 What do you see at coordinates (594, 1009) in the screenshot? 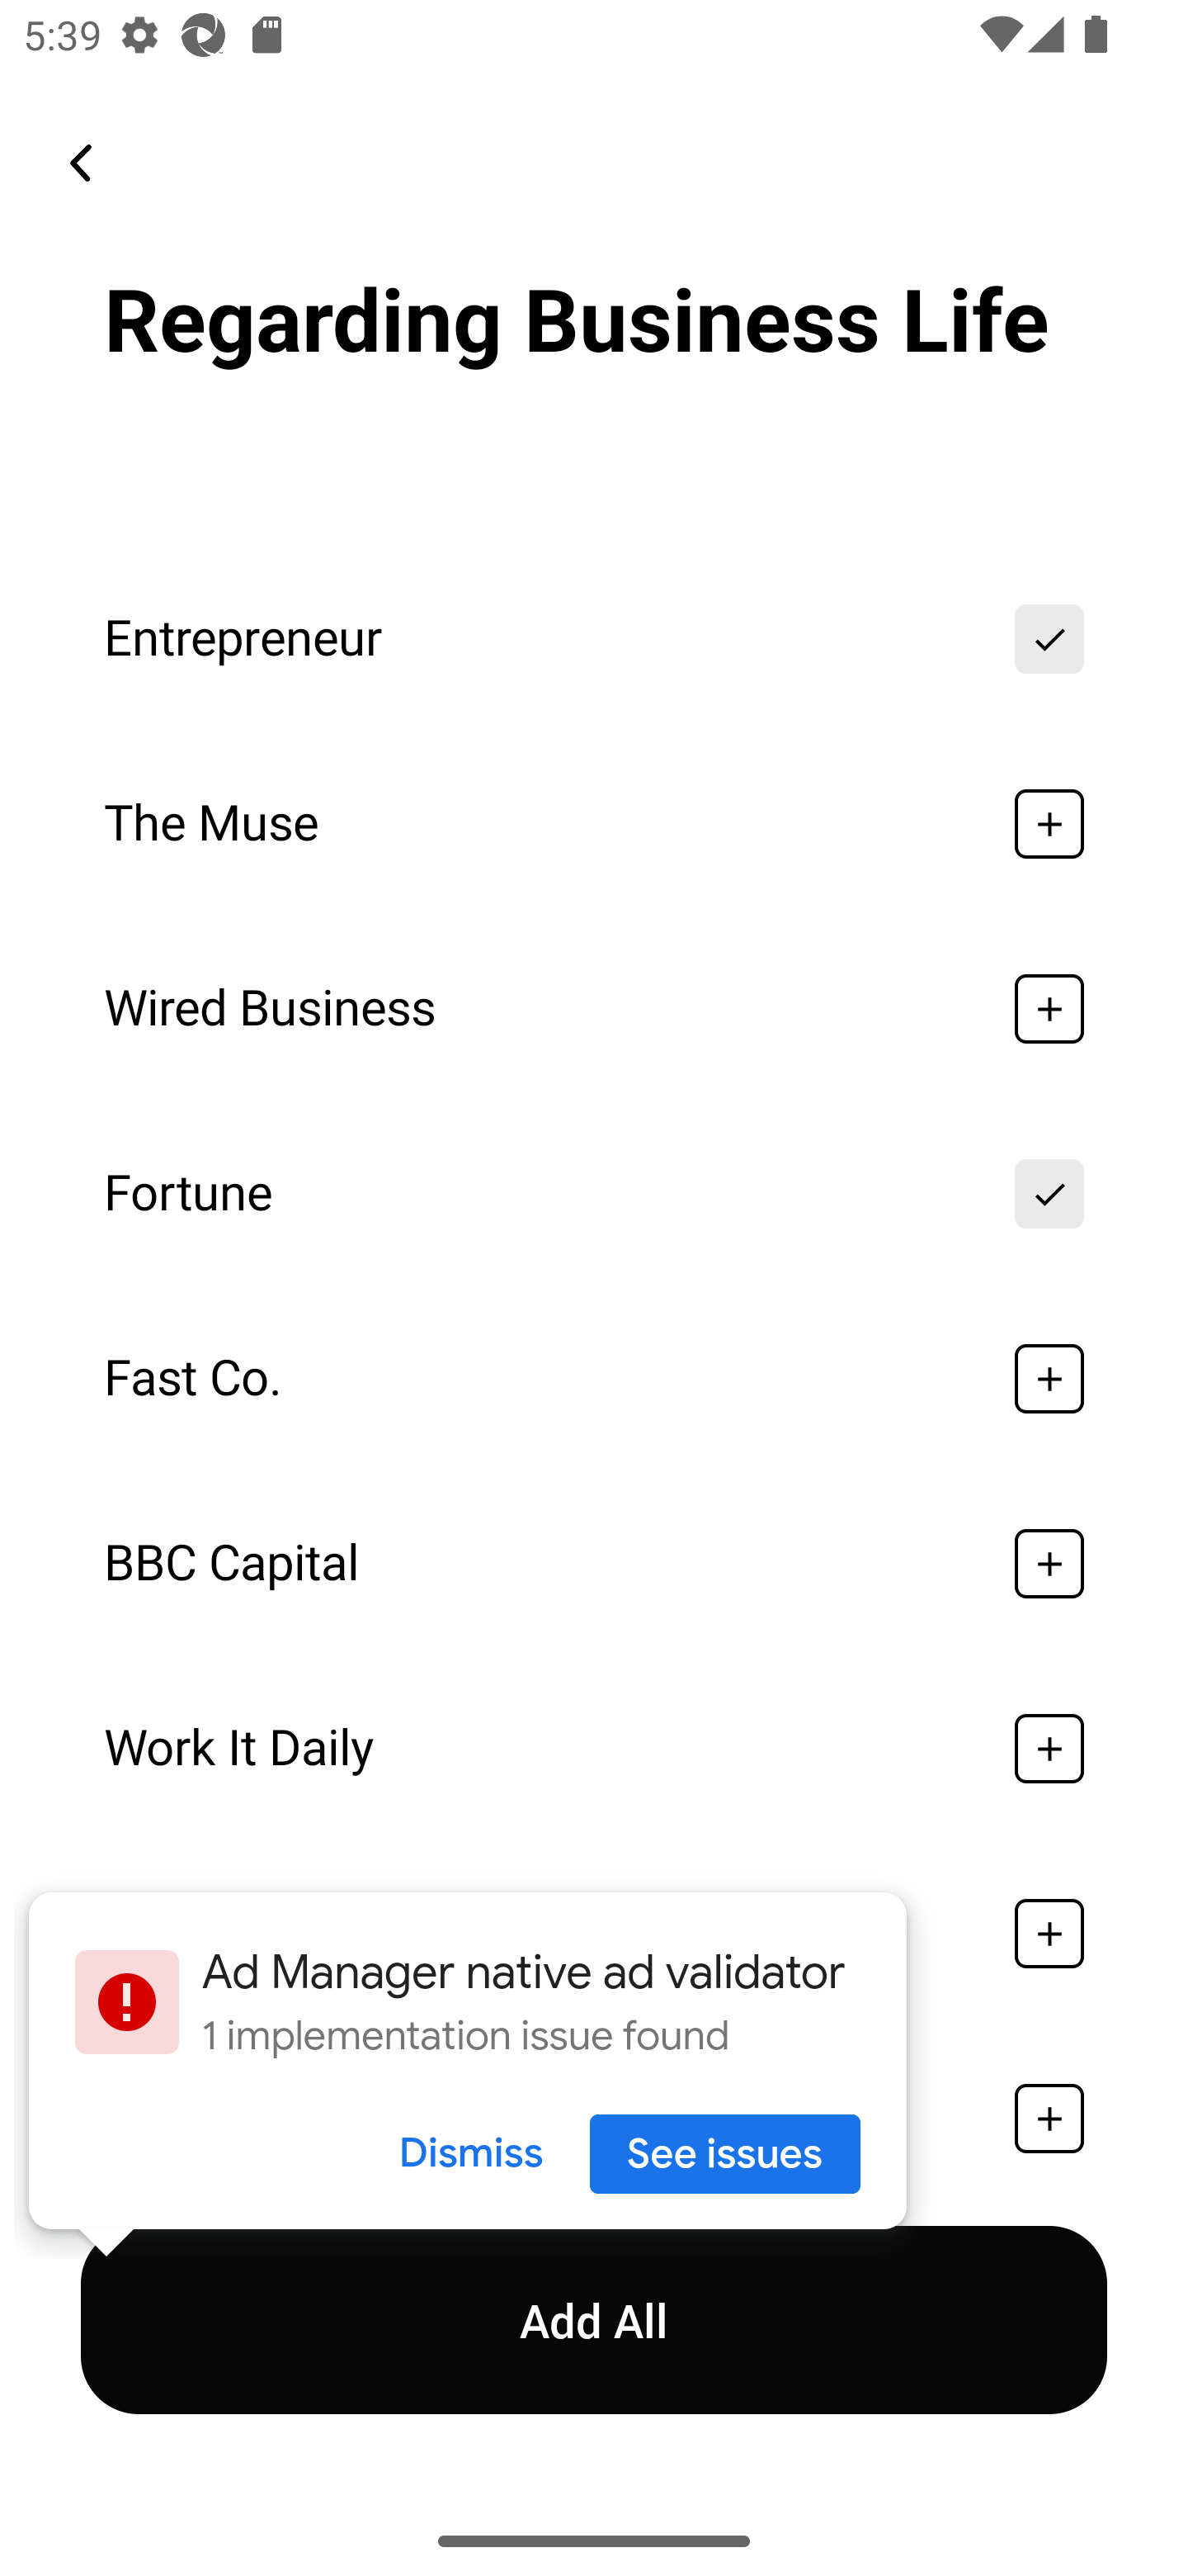
I see `Wired Business Add To My Bundle` at bounding box center [594, 1009].